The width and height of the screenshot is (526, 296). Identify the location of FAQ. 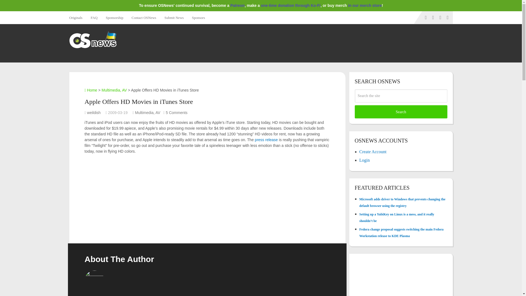
(94, 18).